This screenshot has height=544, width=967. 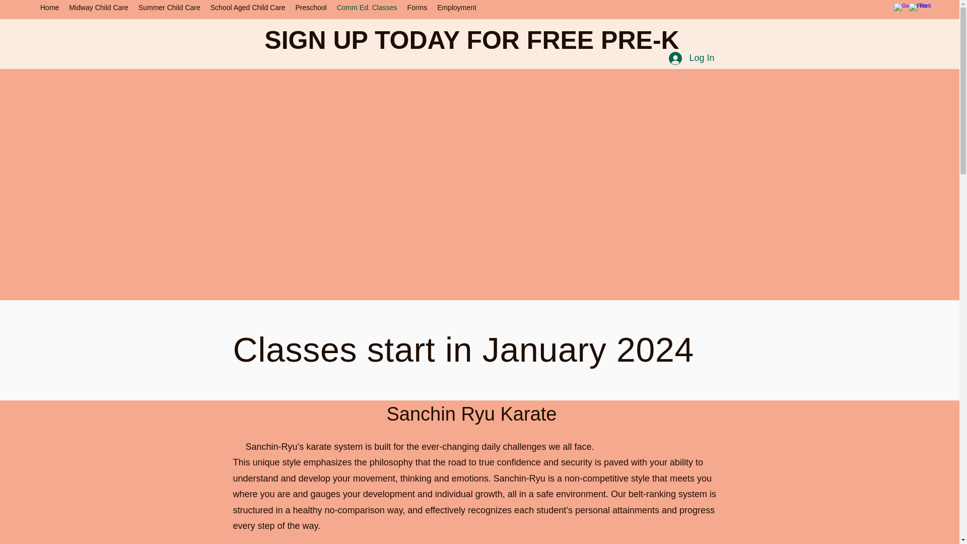 I want to click on Forms, so click(x=417, y=9).